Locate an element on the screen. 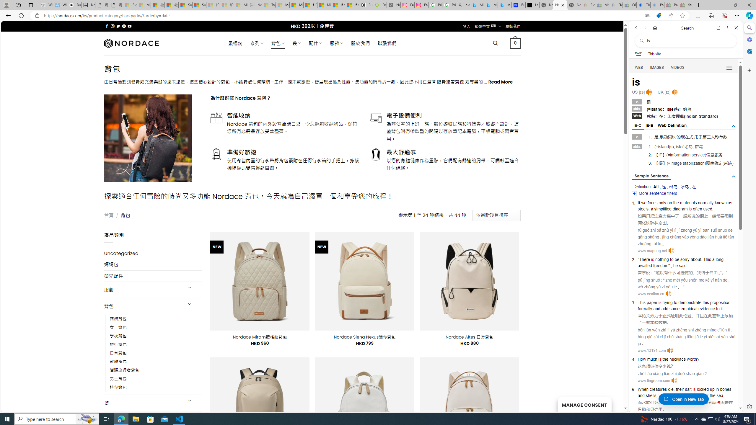  E-C is located at coordinates (638, 126).